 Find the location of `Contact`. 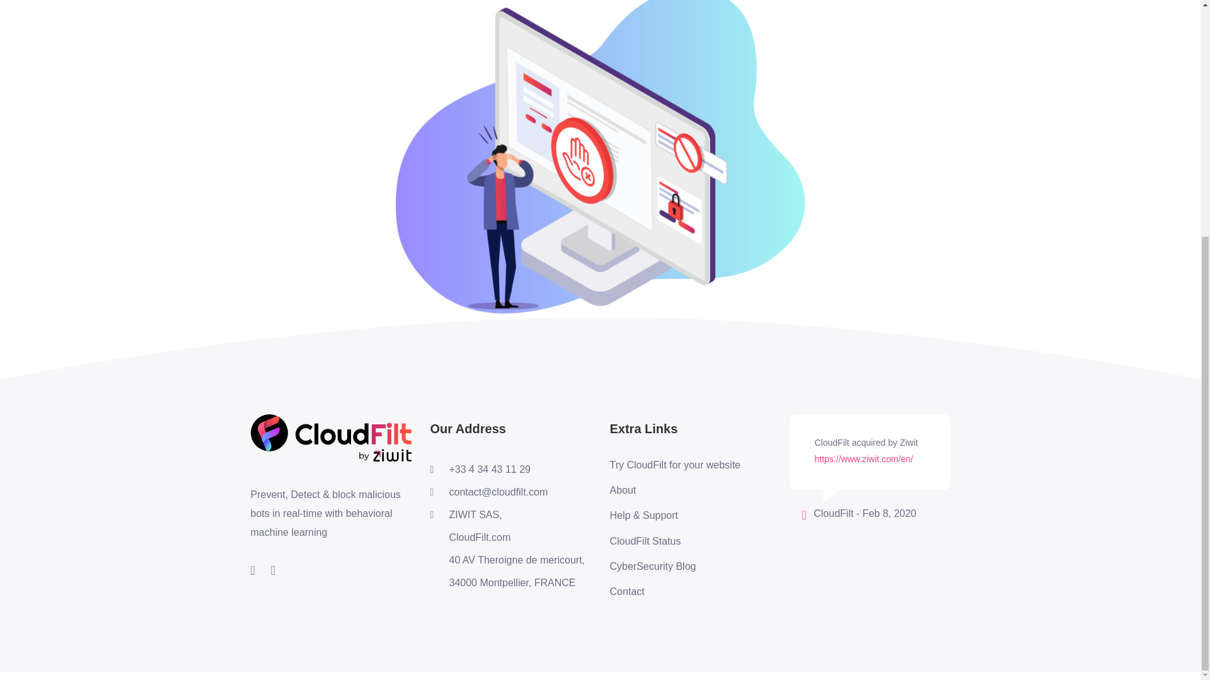

Contact is located at coordinates (675, 592).